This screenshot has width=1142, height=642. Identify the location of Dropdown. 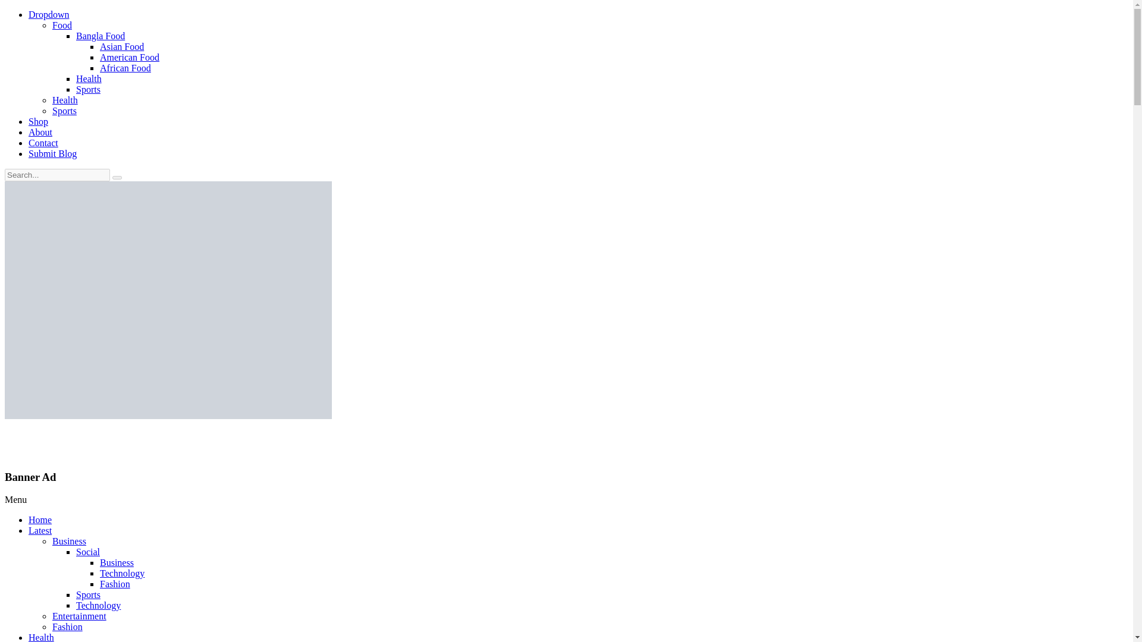
(49, 14).